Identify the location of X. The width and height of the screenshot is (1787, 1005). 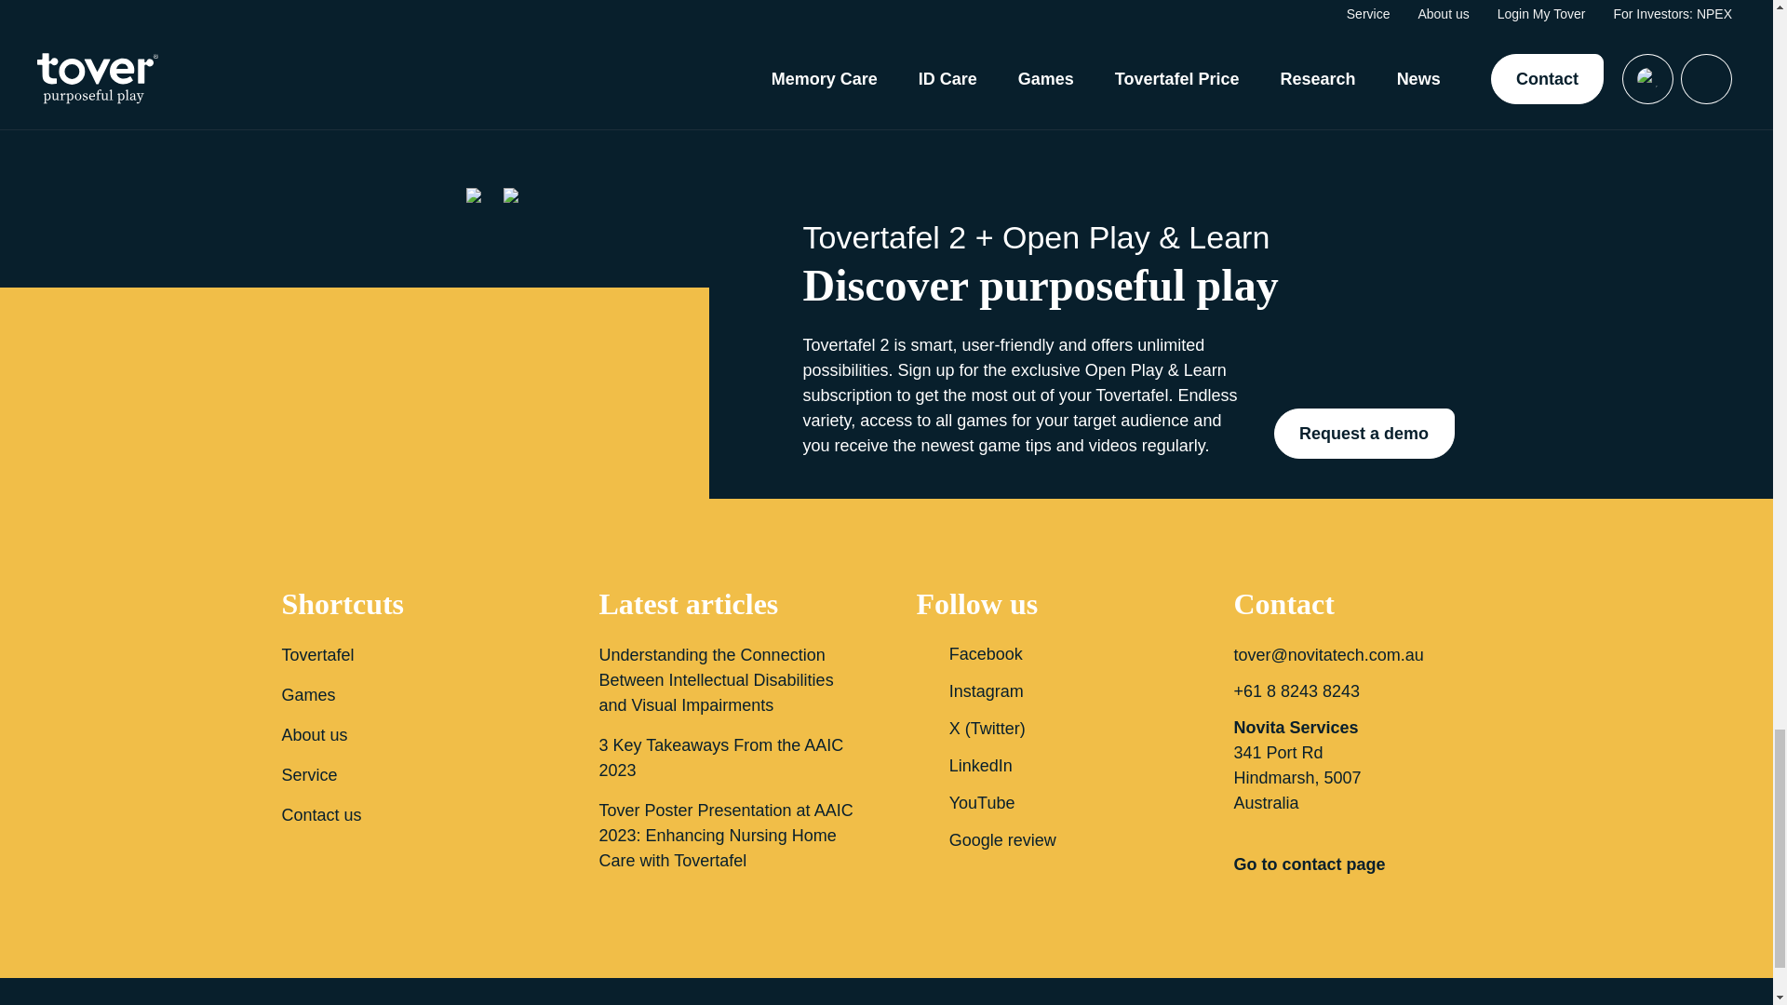
(1044, 728).